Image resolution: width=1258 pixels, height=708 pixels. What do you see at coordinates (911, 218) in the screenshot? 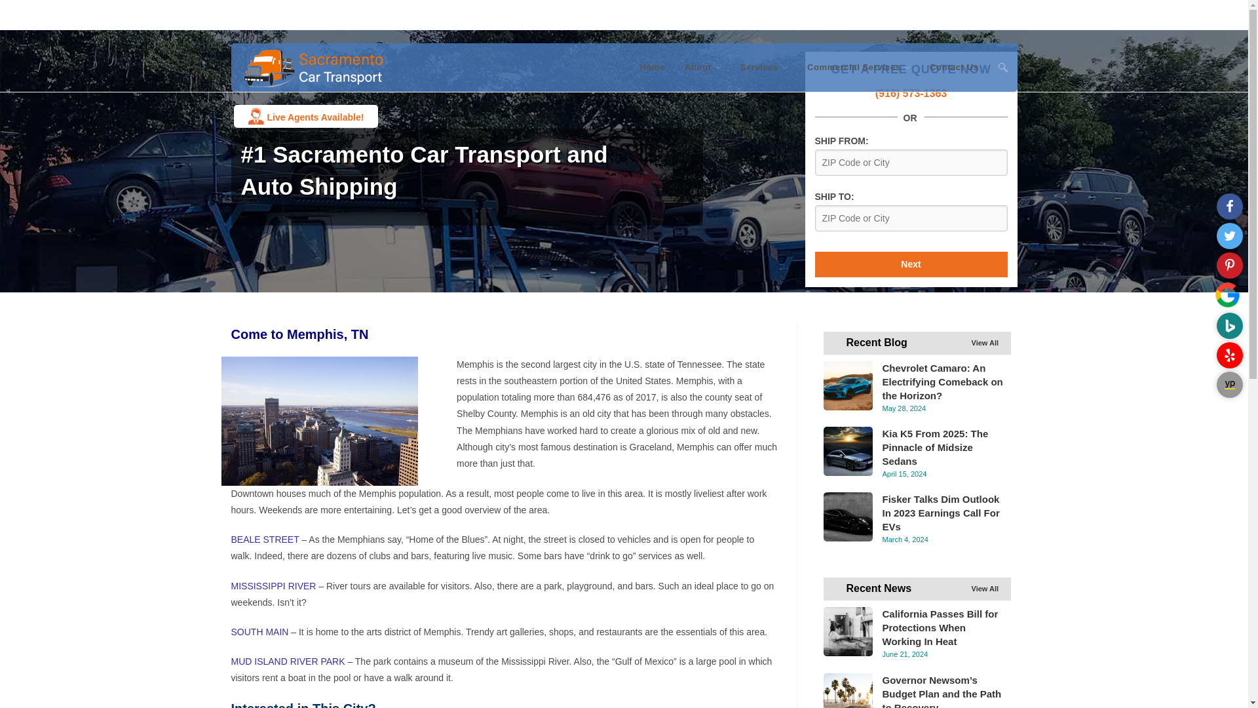
I see `Enter a location` at bounding box center [911, 218].